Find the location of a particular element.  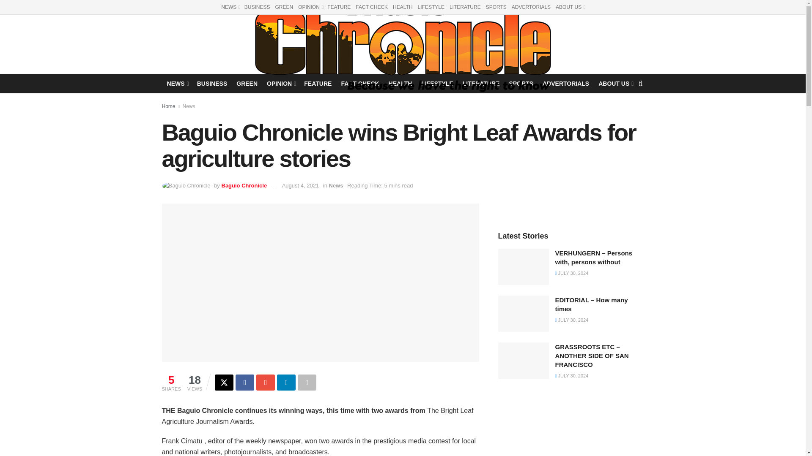

GREEN is located at coordinates (247, 83).